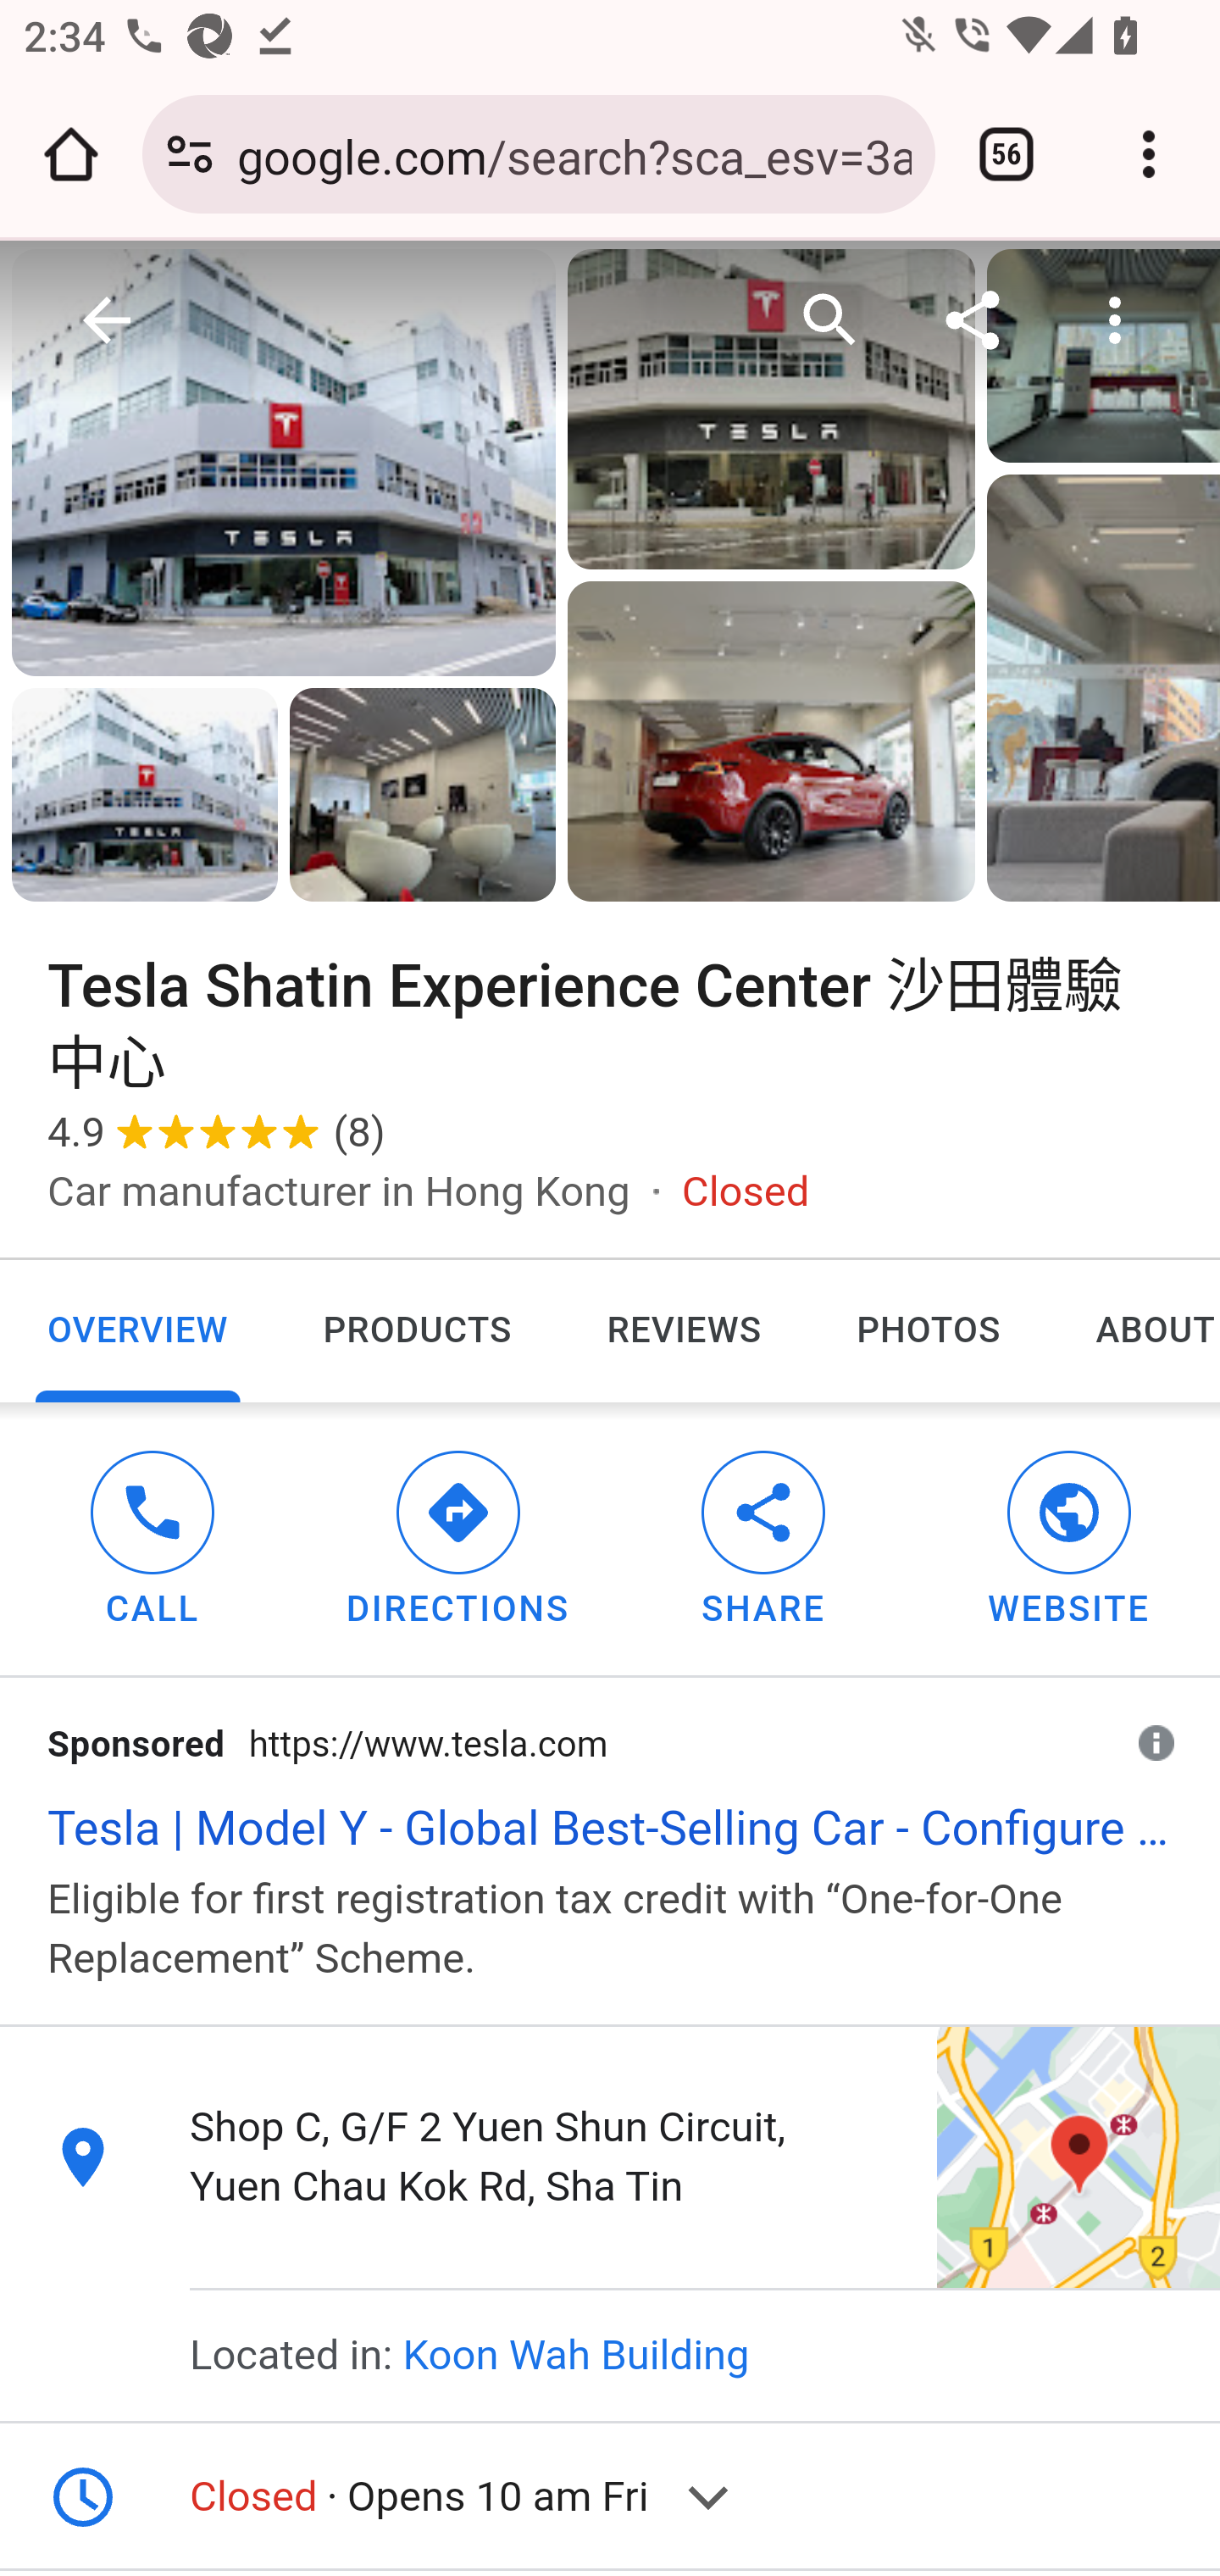  I want to click on Photo of Tesla Shatin Experience Center 沙田體驗中心, so click(770, 410).